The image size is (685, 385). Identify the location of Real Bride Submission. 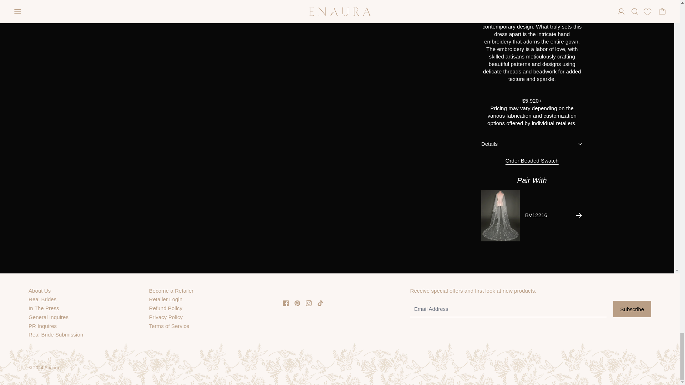
(56, 334).